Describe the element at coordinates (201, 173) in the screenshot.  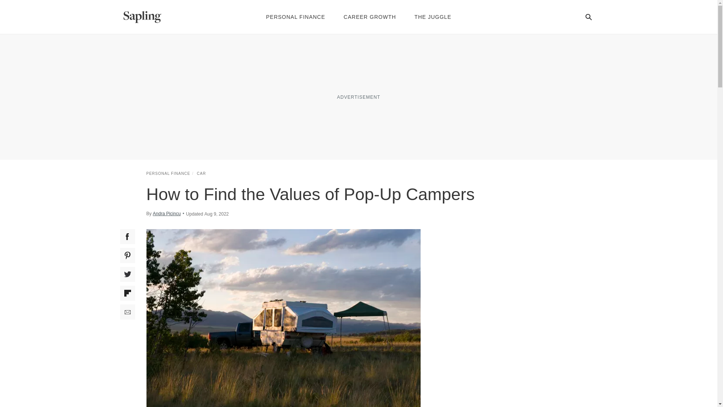
I see `CAR` at that location.